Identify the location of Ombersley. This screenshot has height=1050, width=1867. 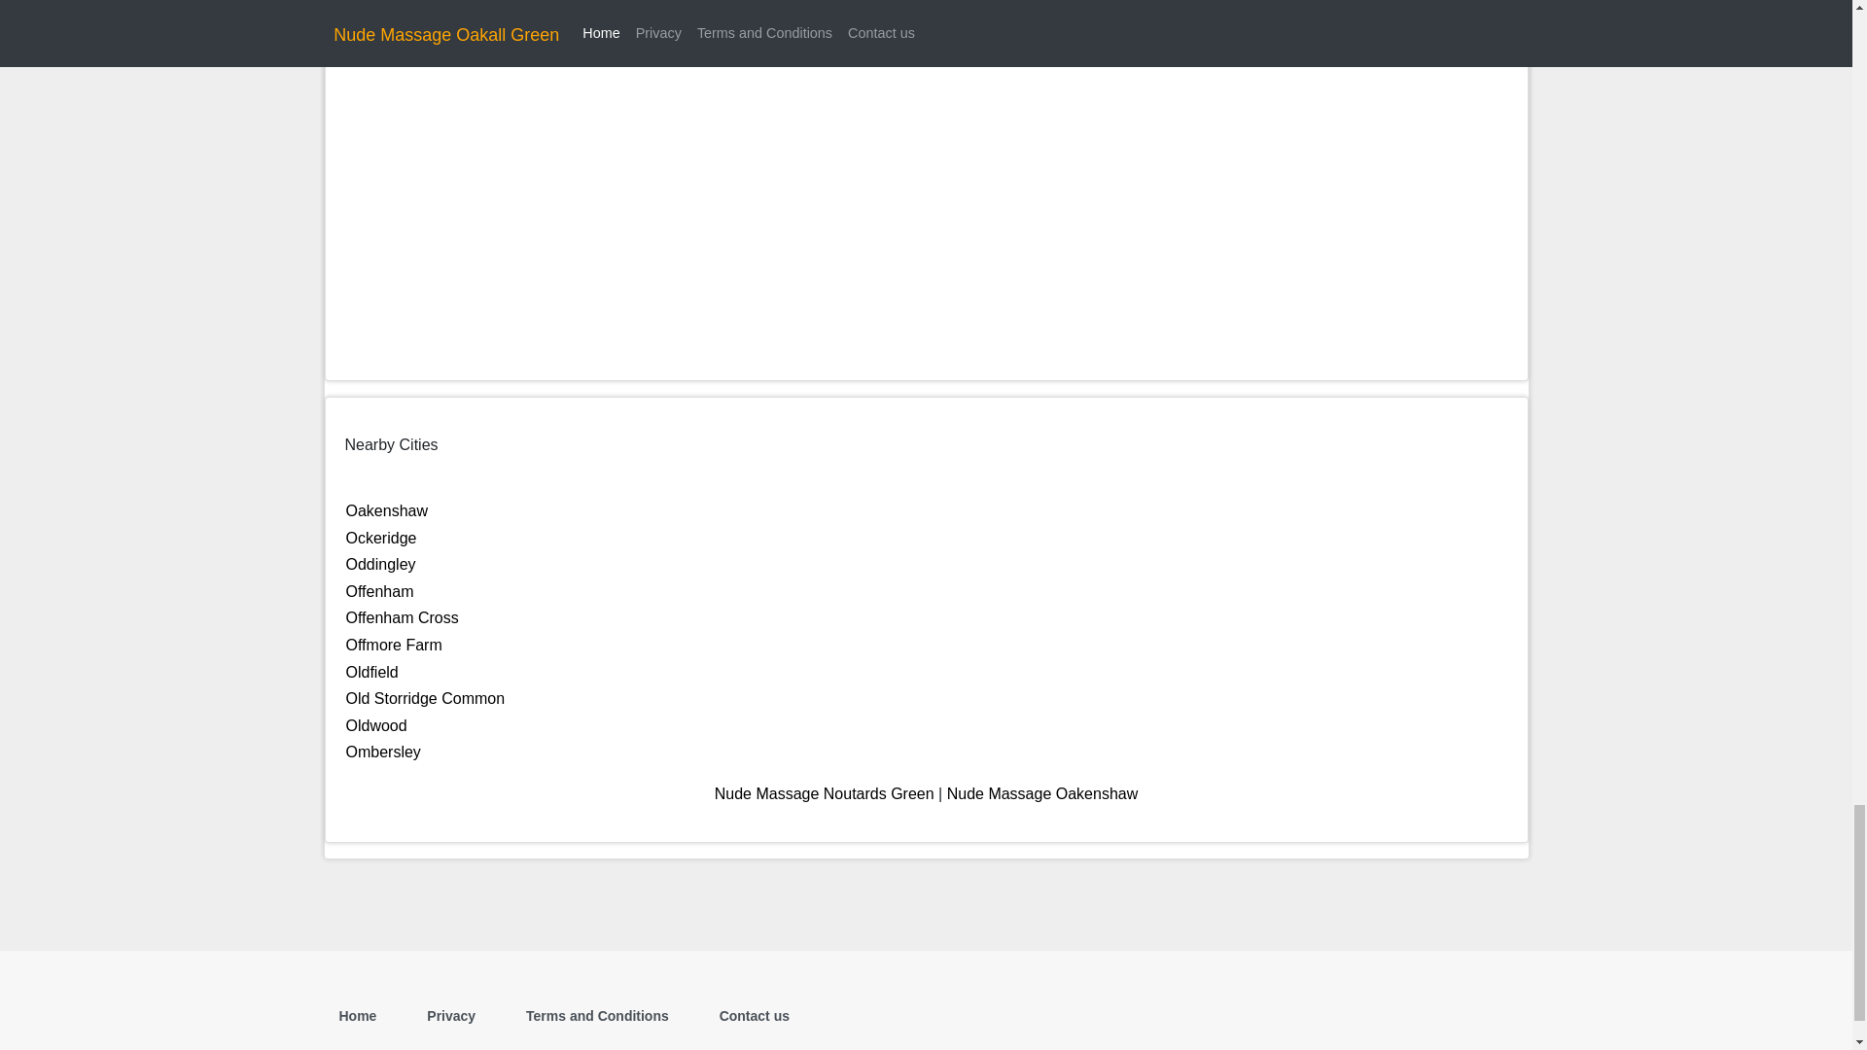
(383, 751).